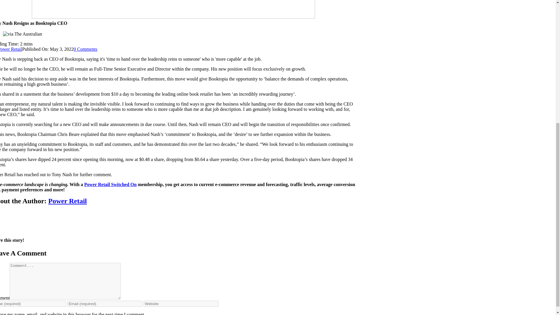 The height and width of the screenshot is (315, 560). Describe the element at coordinates (11, 49) in the screenshot. I see `Posts by Power Retail` at that location.